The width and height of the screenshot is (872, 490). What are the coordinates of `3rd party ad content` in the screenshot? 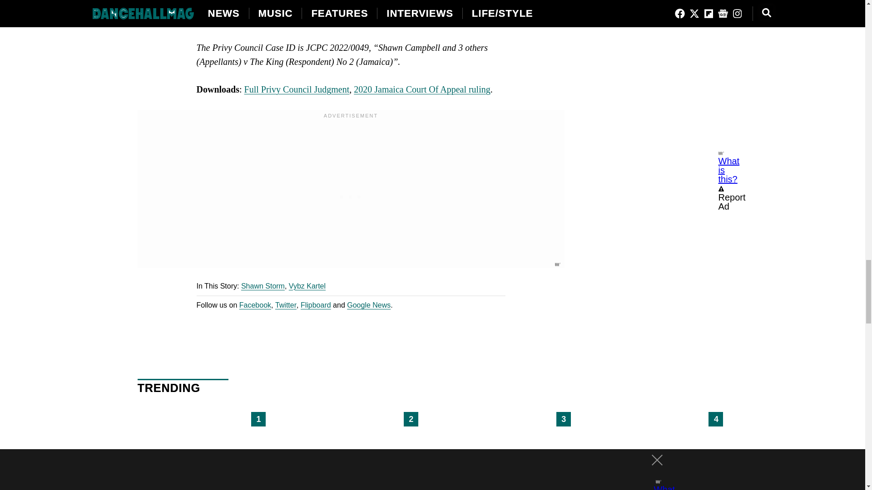 It's located at (351, 195).